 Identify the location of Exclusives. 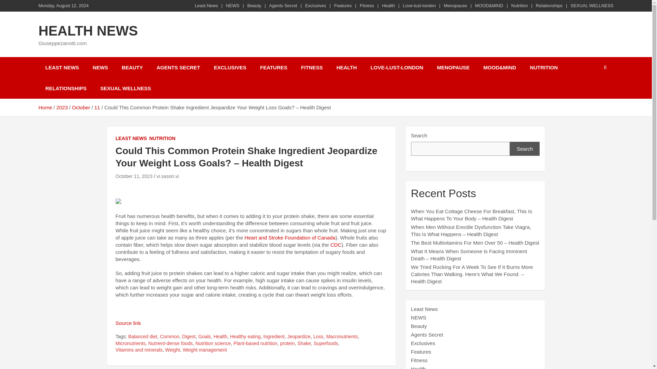
(315, 5).